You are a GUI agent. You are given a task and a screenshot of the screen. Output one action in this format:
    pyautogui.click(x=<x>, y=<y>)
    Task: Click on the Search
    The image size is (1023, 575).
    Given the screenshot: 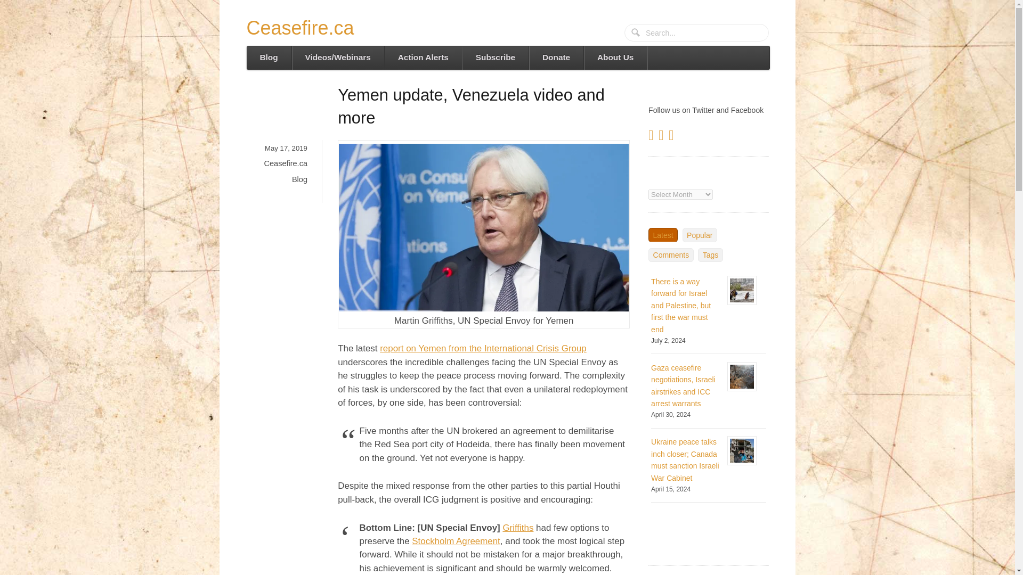 What is the action you would take?
    pyautogui.click(x=636, y=33)
    